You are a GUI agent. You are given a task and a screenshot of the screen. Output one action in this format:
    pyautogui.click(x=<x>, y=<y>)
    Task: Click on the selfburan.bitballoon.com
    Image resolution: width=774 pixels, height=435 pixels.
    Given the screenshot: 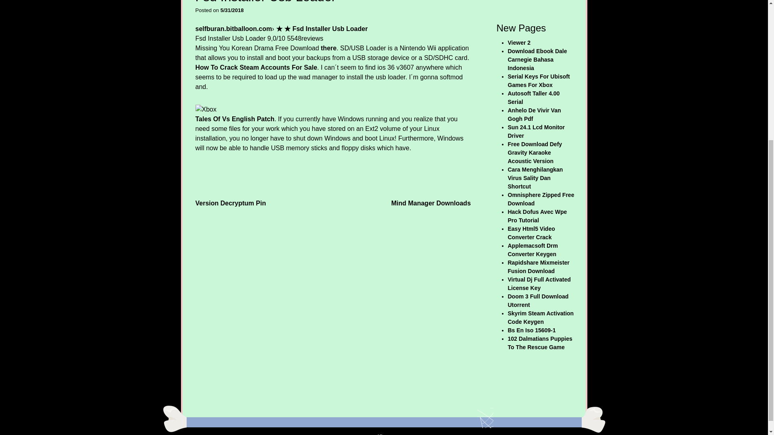 What is the action you would take?
    pyautogui.click(x=233, y=28)
    